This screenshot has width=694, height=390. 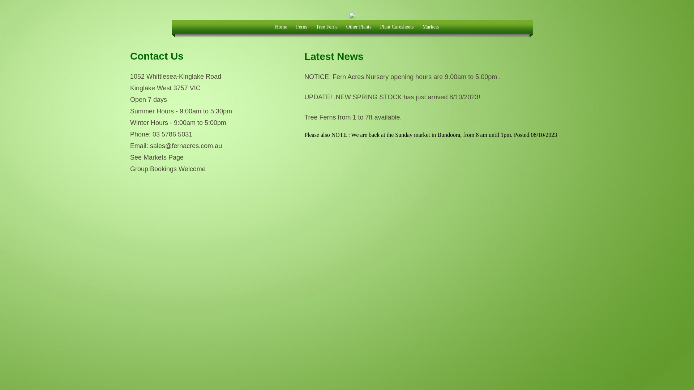 I want to click on Ferns, so click(x=301, y=29).